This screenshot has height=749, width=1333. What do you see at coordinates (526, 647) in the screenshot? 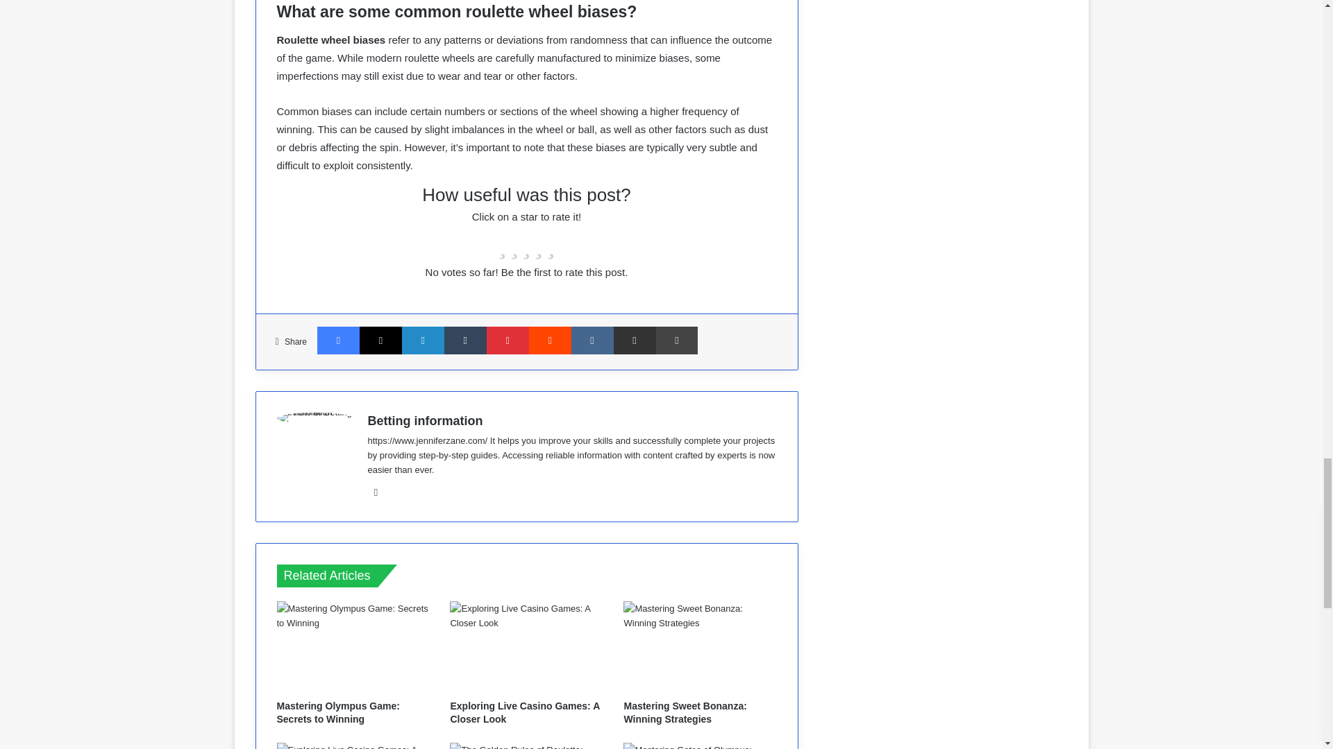
I see `Exploring Live Casino Games: A Closer Look` at bounding box center [526, 647].